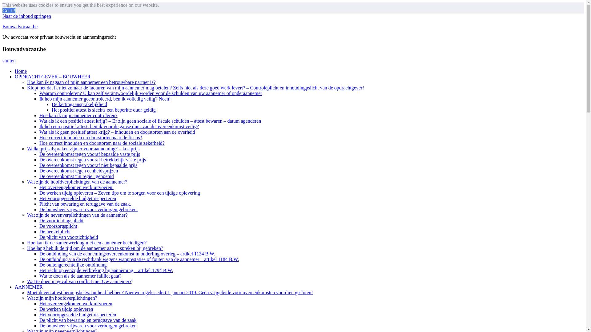  What do you see at coordinates (73, 265) in the screenshot?
I see `De buitengerechtelijke ontbinding` at bounding box center [73, 265].